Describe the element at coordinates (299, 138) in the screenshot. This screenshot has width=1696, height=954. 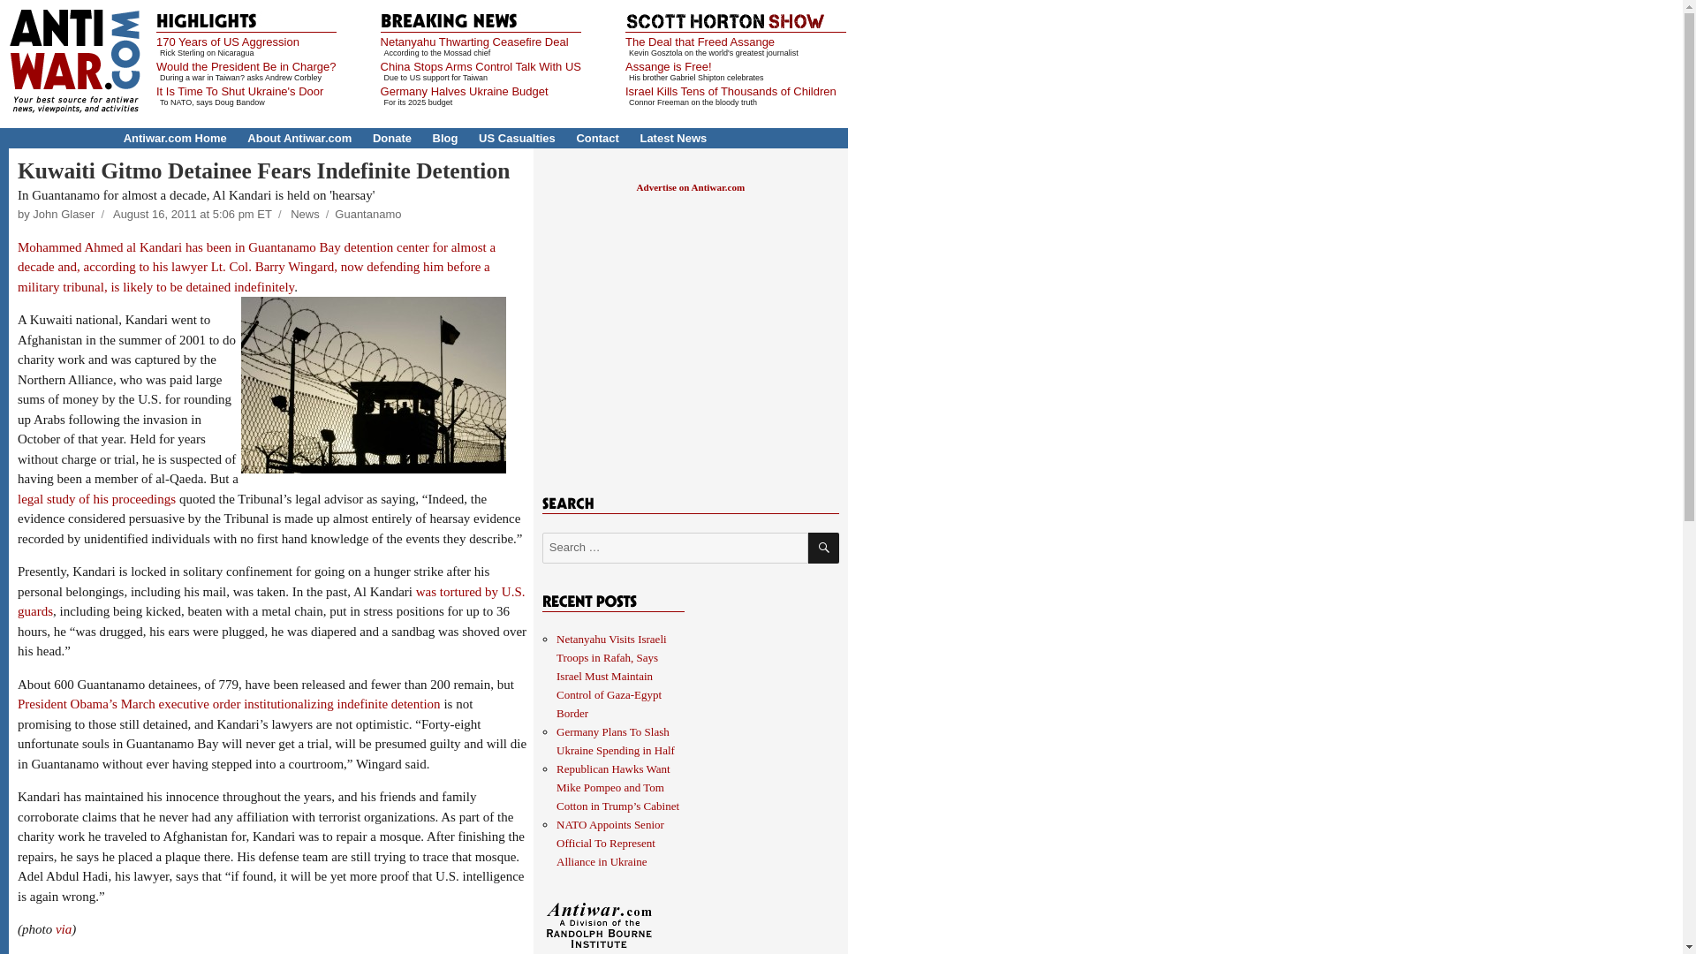
I see `About Antiwar.com` at that location.